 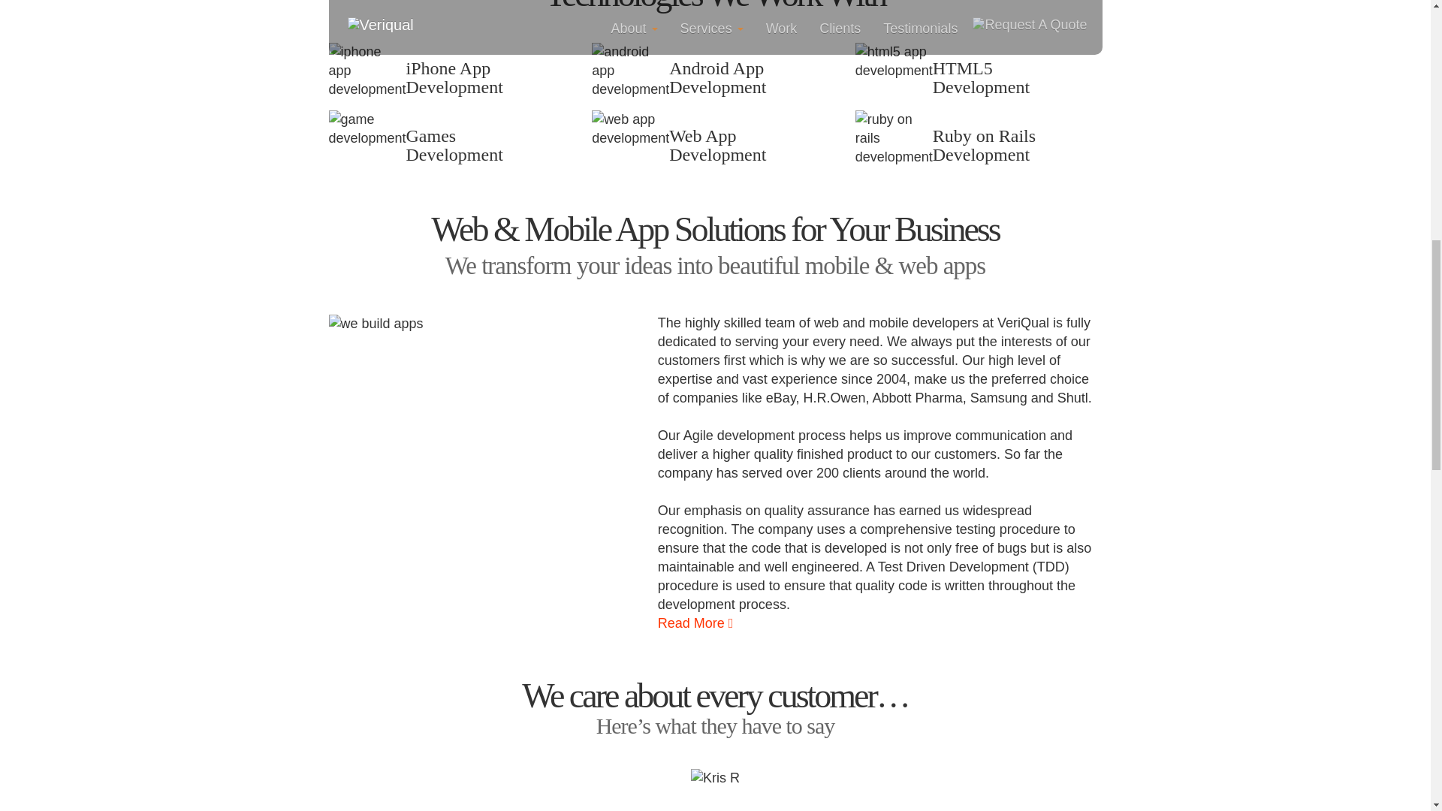 What do you see at coordinates (367, 128) in the screenshot?
I see `Game Development` at bounding box center [367, 128].